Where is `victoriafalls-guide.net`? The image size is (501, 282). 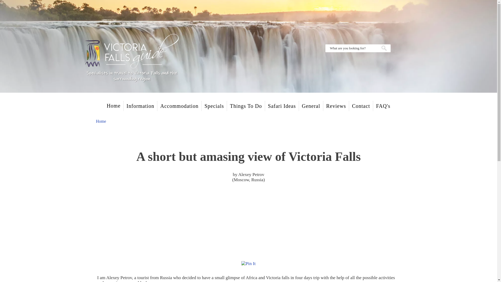
victoriafalls-guide.net is located at coordinates (132, 60).